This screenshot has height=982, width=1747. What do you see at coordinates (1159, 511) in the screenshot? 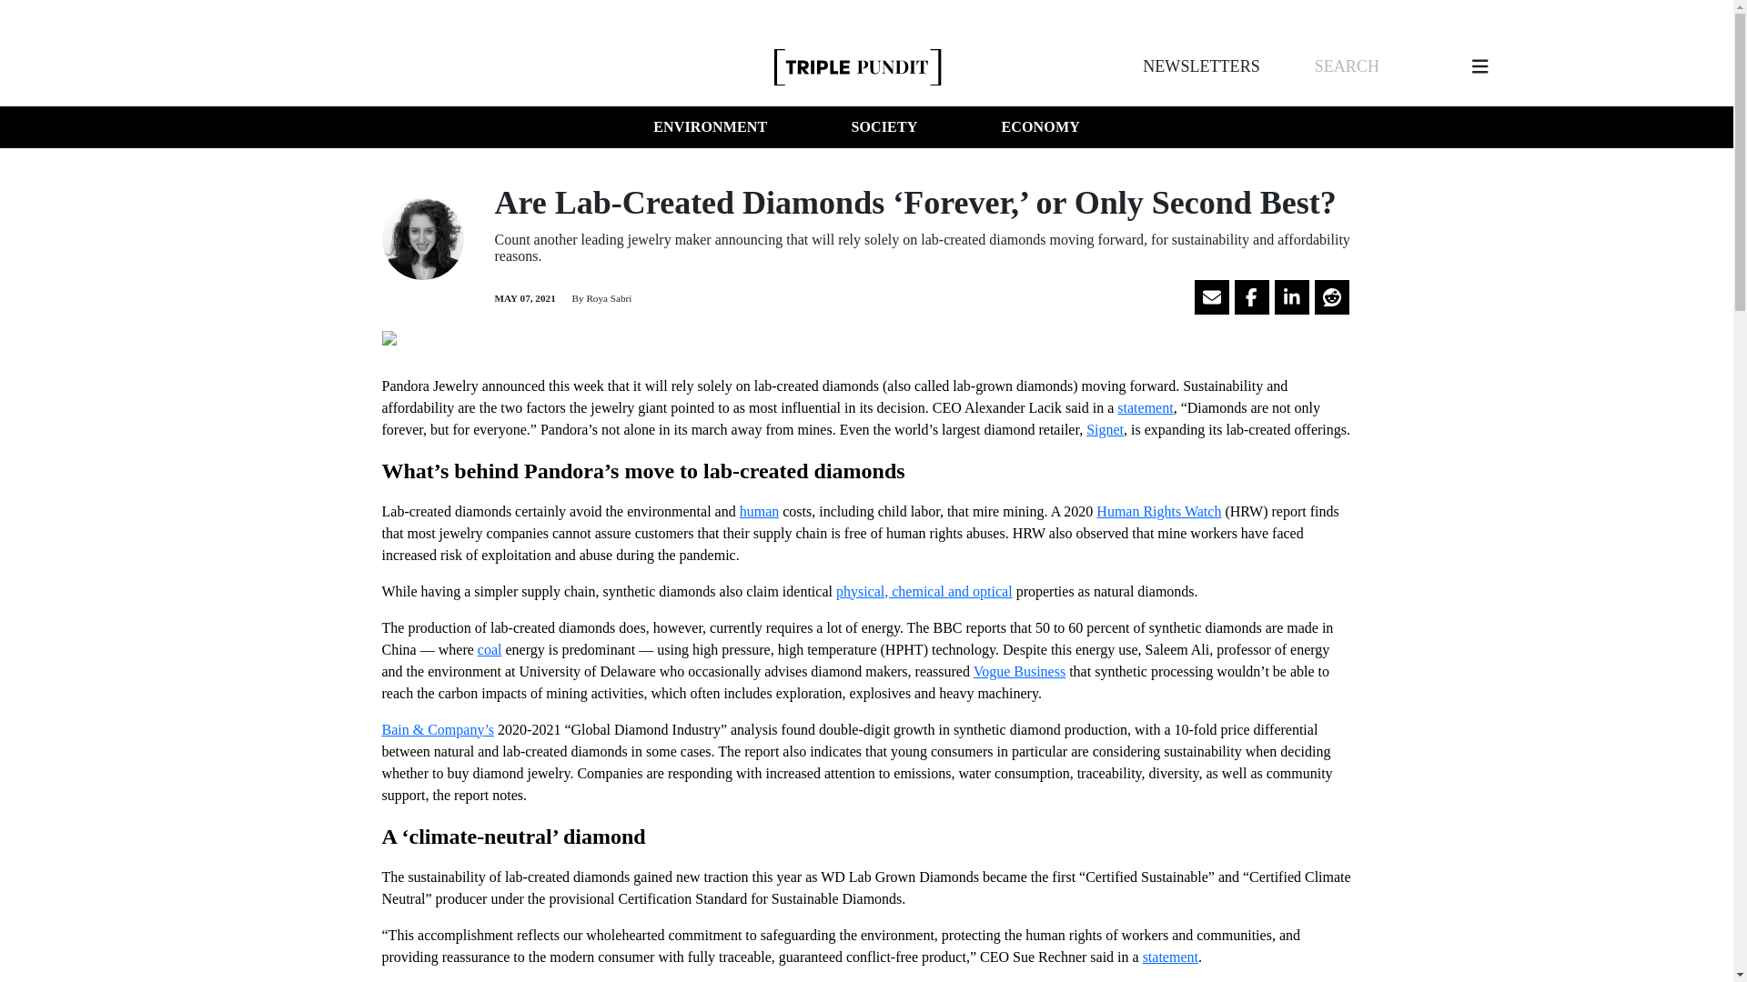
I see `Human Rights Watch` at bounding box center [1159, 511].